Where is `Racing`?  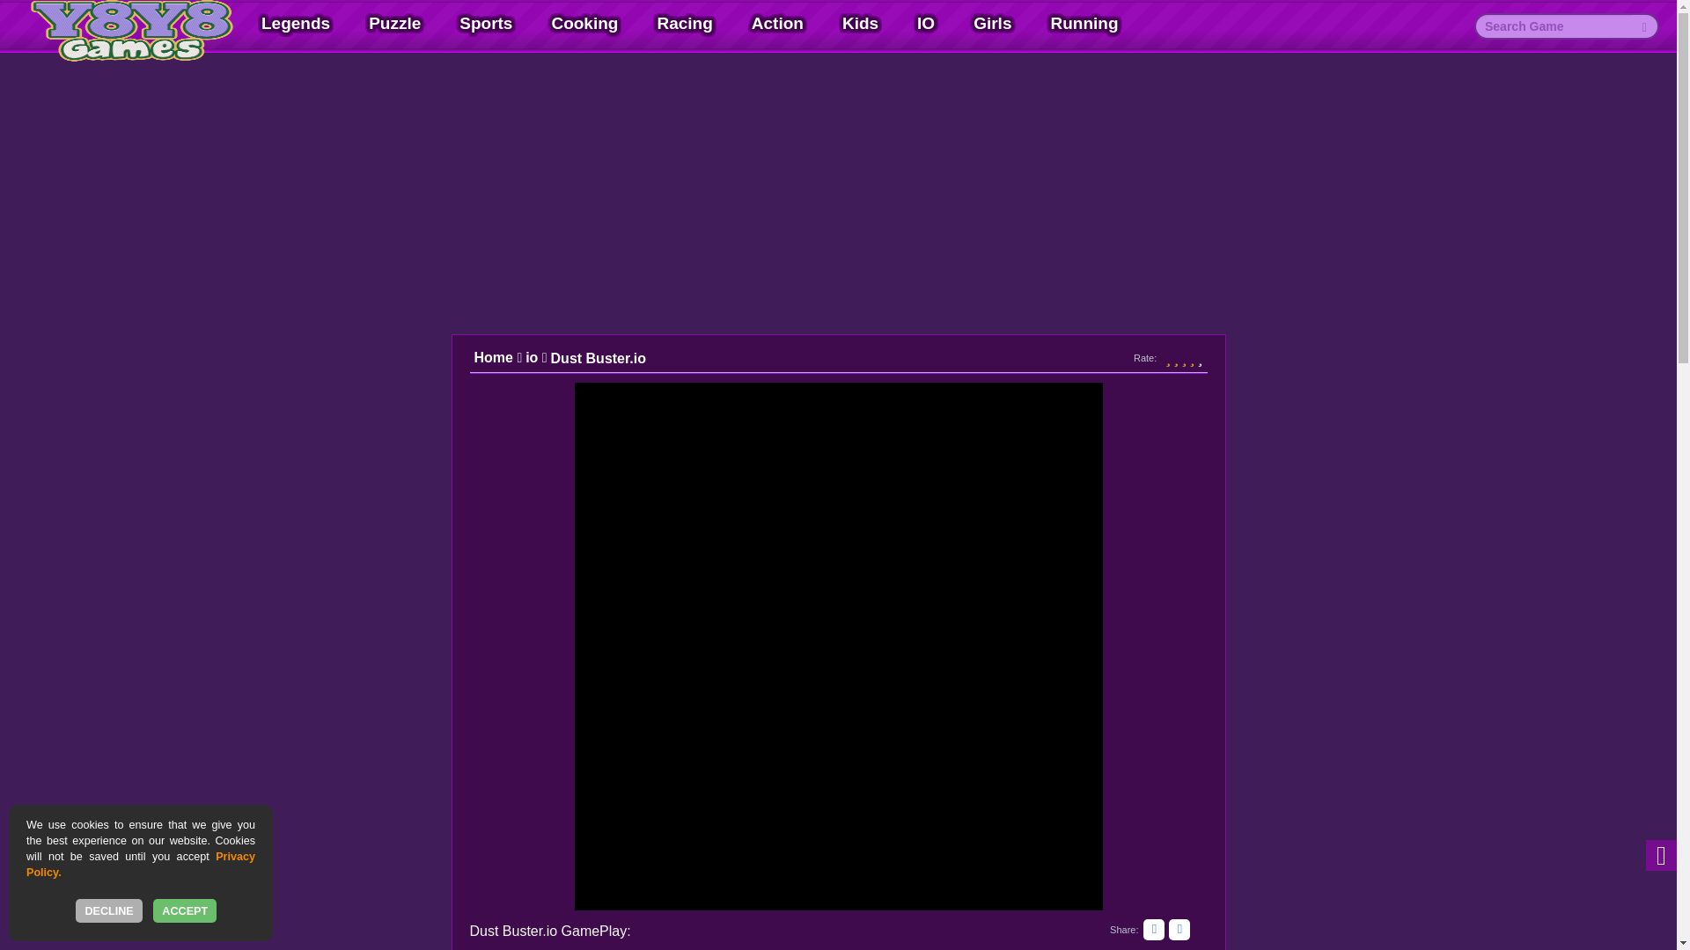
Racing is located at coordinates (684, 23).